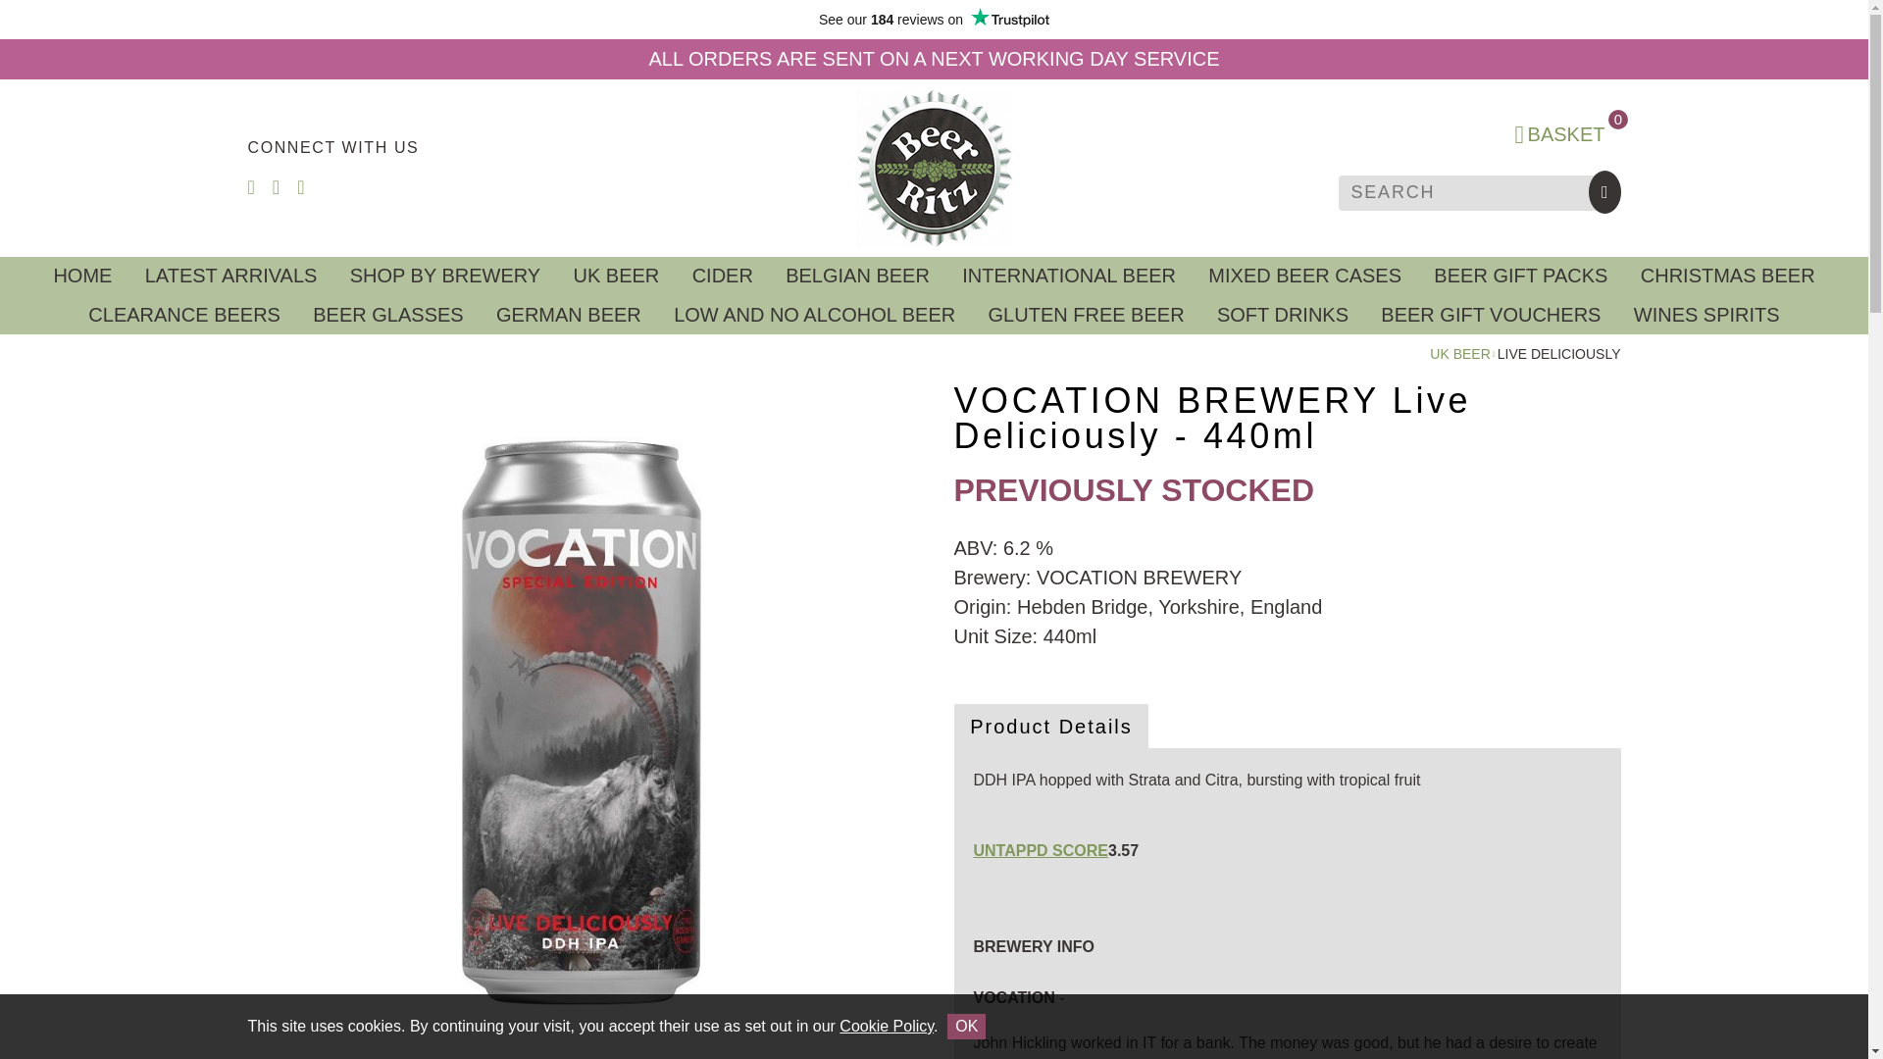 This screenshot has height=1059, width=1883. What do you see at coordinates (723, 277) in the screenshot?
I see `CIDER` at bounding box center [723, 277].